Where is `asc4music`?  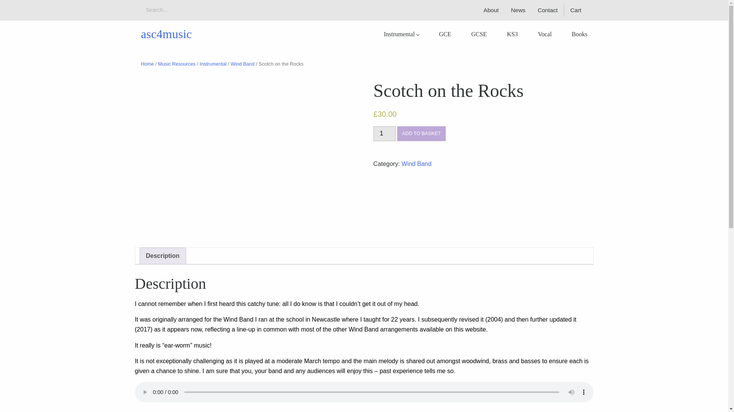 asc4music is located at coordinates (166, 34).